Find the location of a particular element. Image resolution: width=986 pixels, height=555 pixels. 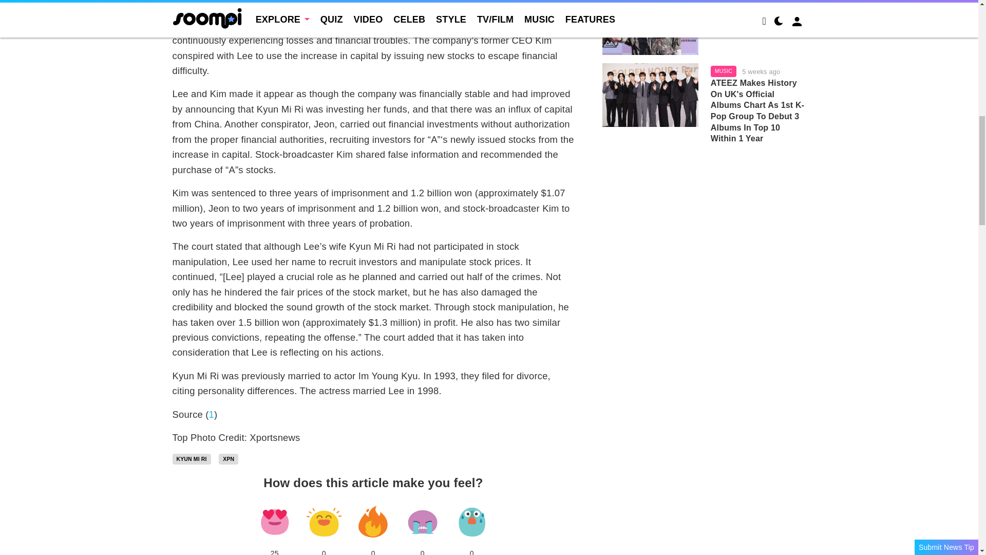

KYUN MI RI is located at coordinates (192, 459).